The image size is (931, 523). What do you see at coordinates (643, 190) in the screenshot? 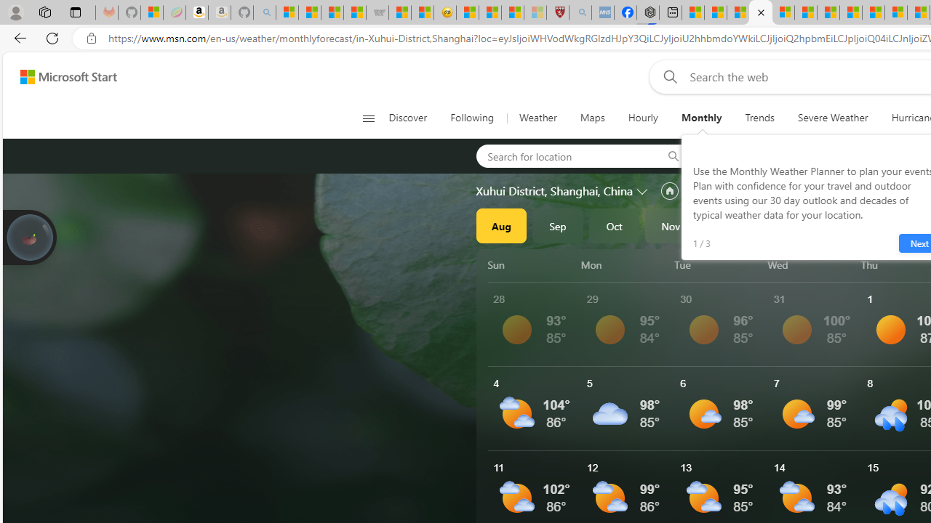
I see `Change location` at bounding box center [643, 190].